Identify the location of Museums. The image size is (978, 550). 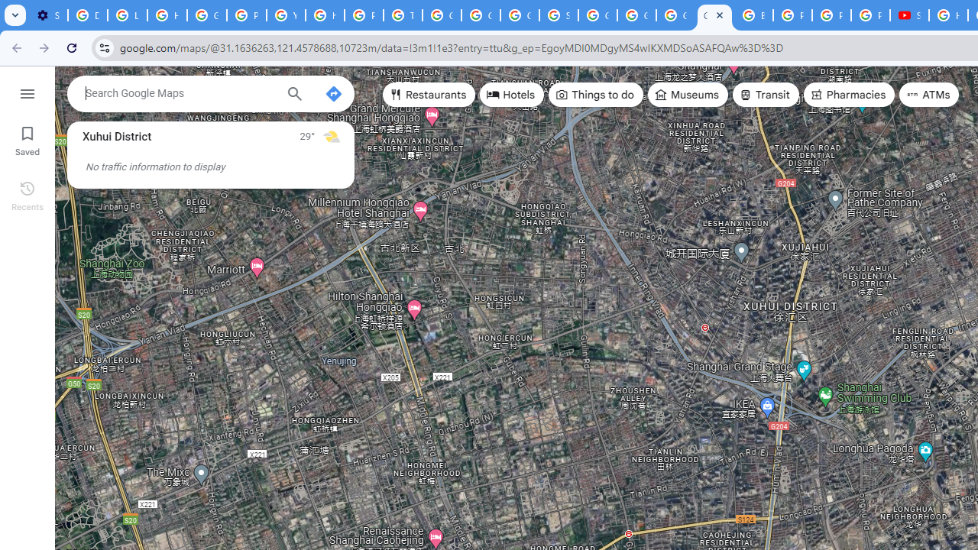
(688, 95).